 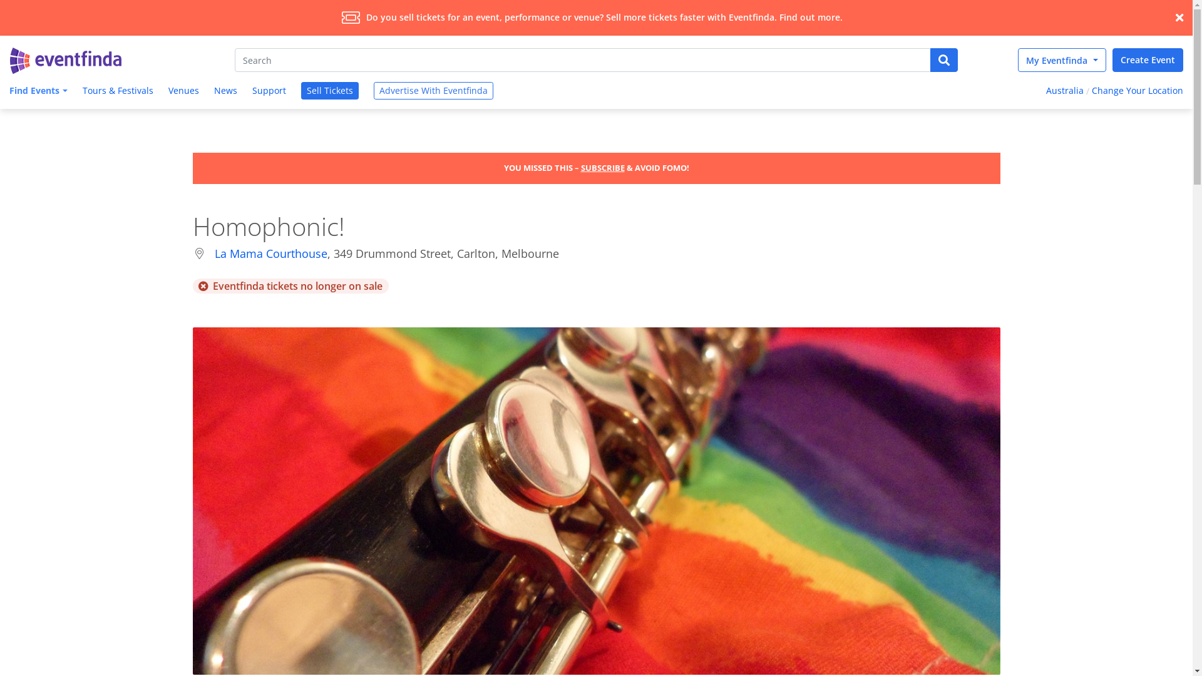 I want to click on La Mama Courthouse, so click(x=270, y=253).